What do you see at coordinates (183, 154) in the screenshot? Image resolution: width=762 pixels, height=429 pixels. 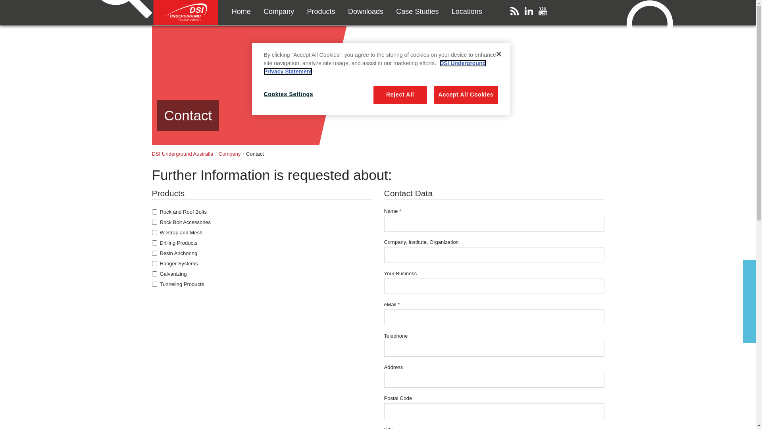 I see `DSI Underground Australia` at bounding box center [183, 154].